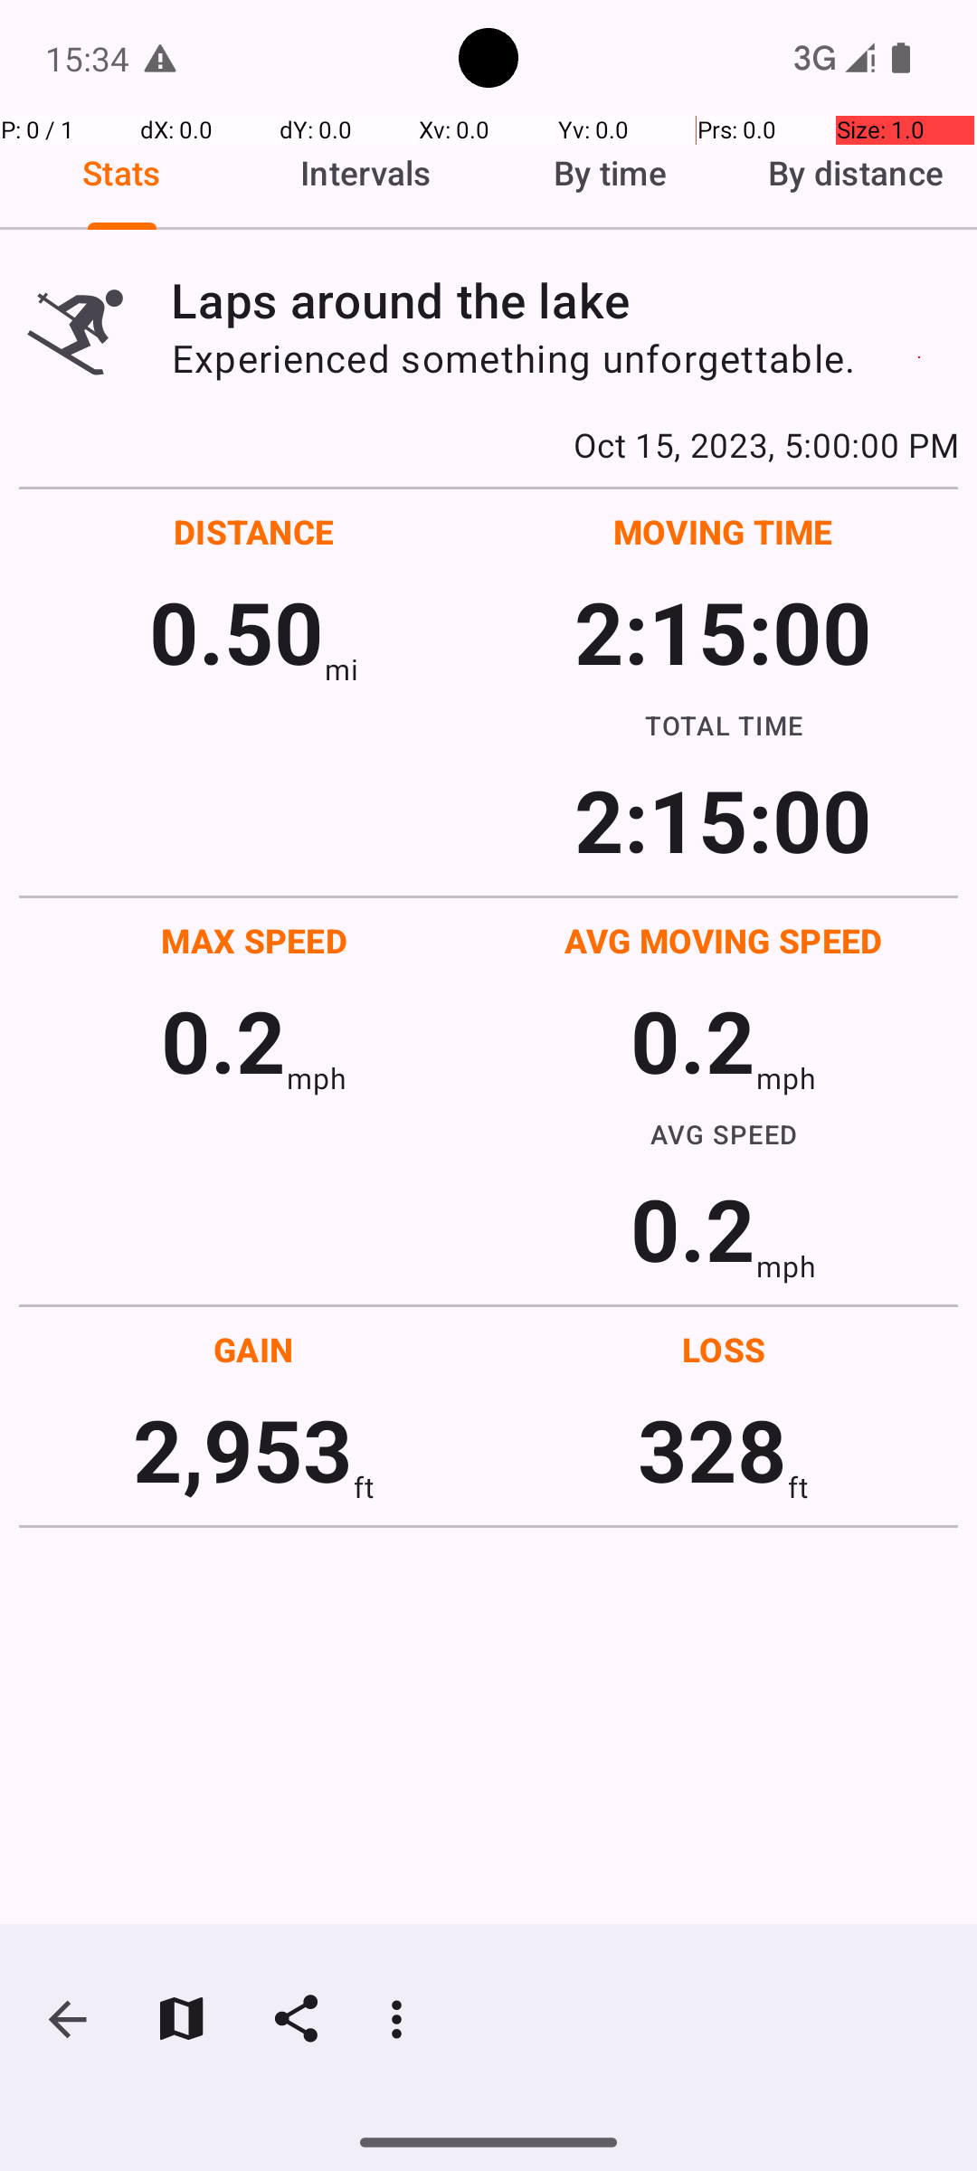 The height and width of the screenshot is (2171, 977). What do you see at coordinates (242, 1449) in the screenshot?
I see `2,953` at bounding box center [242, 1449].